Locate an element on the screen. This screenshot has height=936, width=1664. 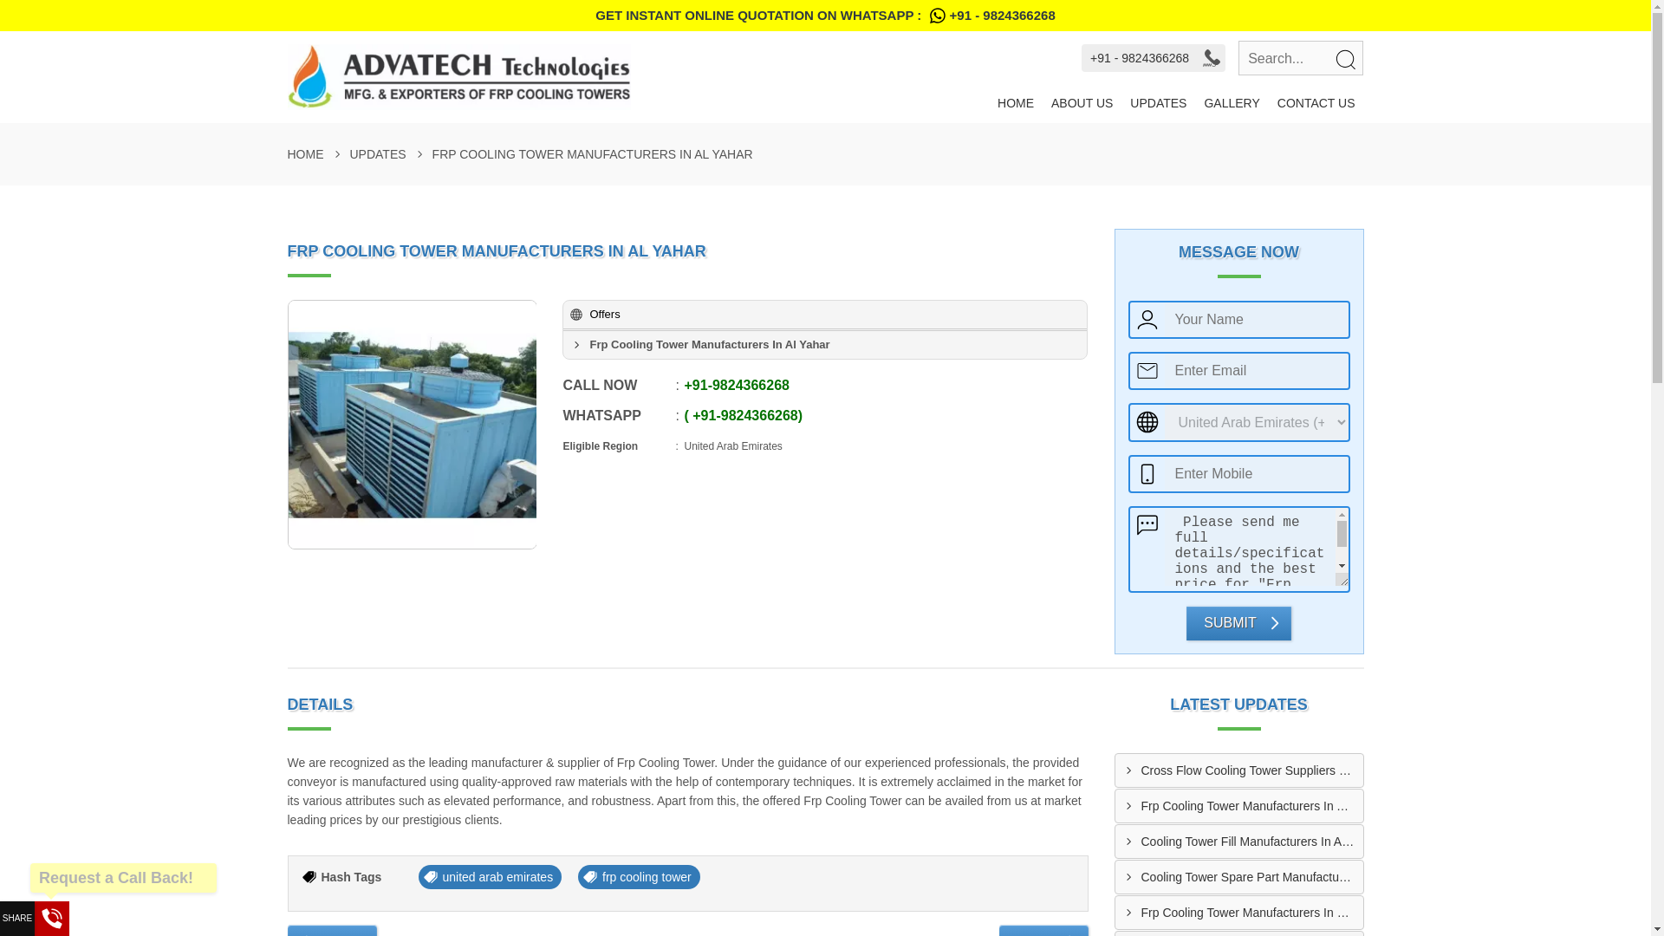
Frp Cooling Tower Manufacturers In Mina Jebel Ali is located at coordinates (1251, 912).